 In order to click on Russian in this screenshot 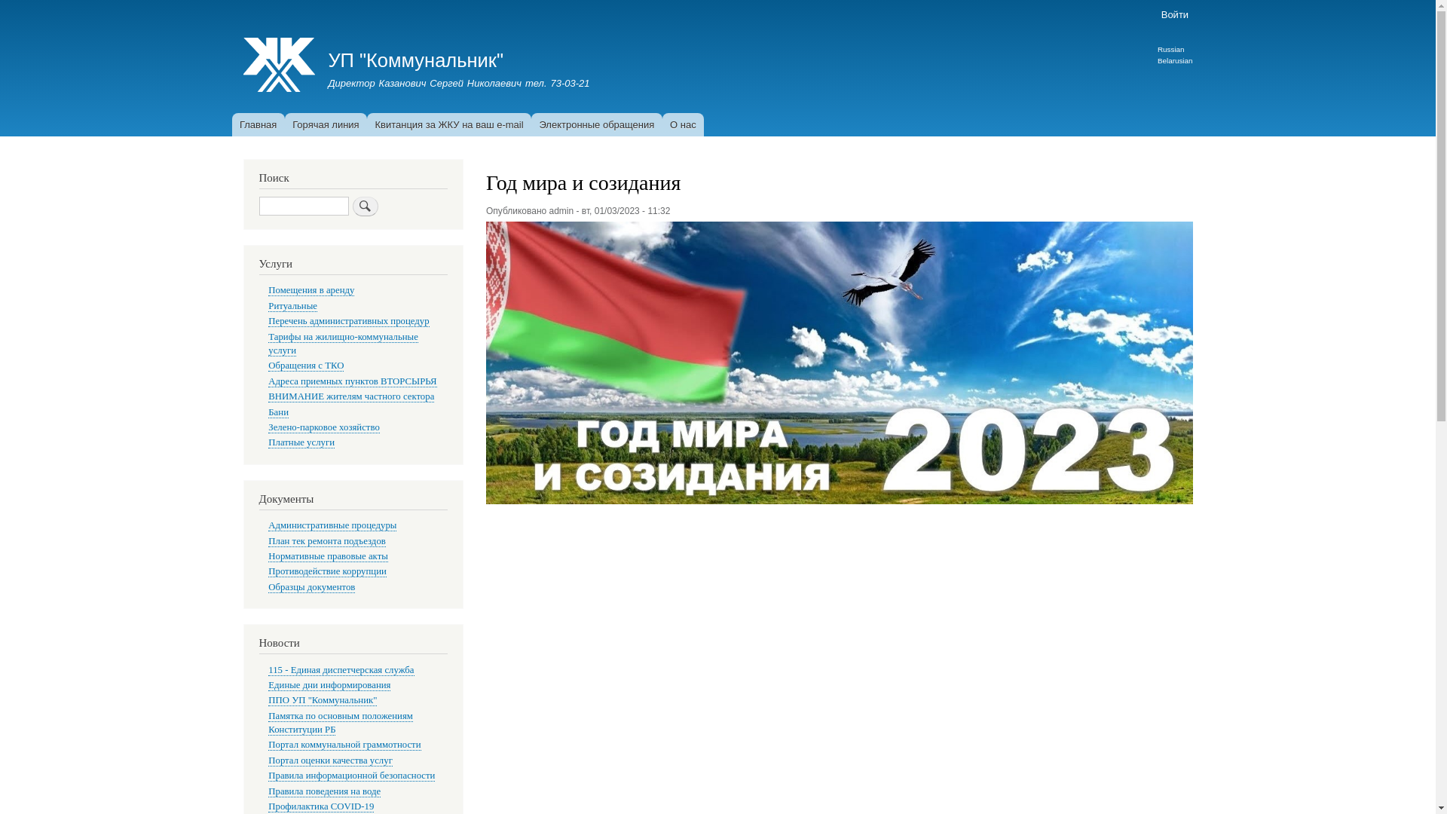, I will do `click(1171, 50)`.